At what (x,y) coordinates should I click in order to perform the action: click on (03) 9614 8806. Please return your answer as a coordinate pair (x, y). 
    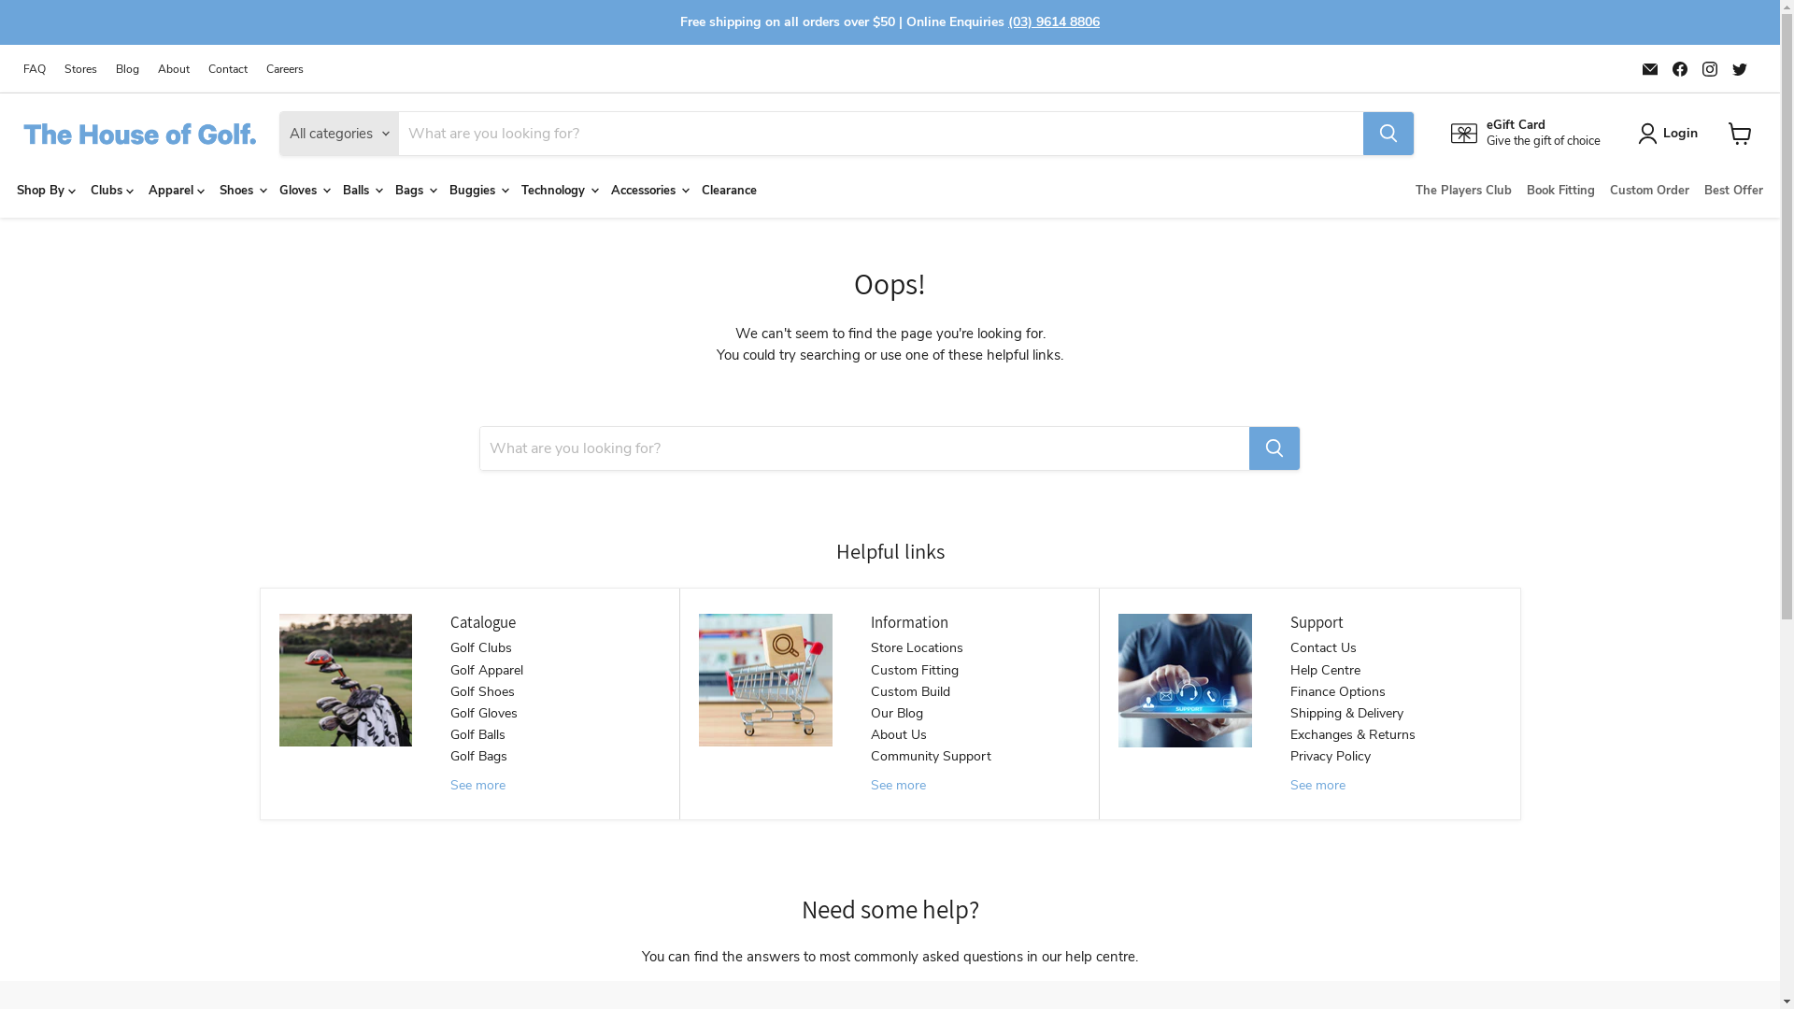
    Looking at the image, I should click on (1054, 22).